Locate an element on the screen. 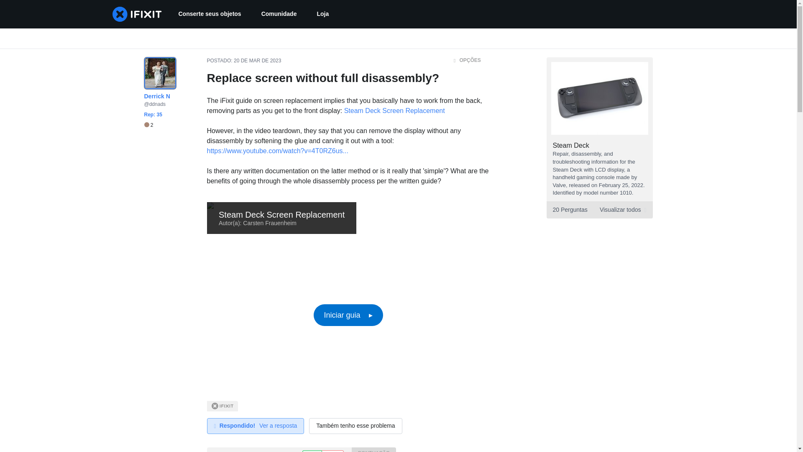  2 is located at coordinates (257, 61).